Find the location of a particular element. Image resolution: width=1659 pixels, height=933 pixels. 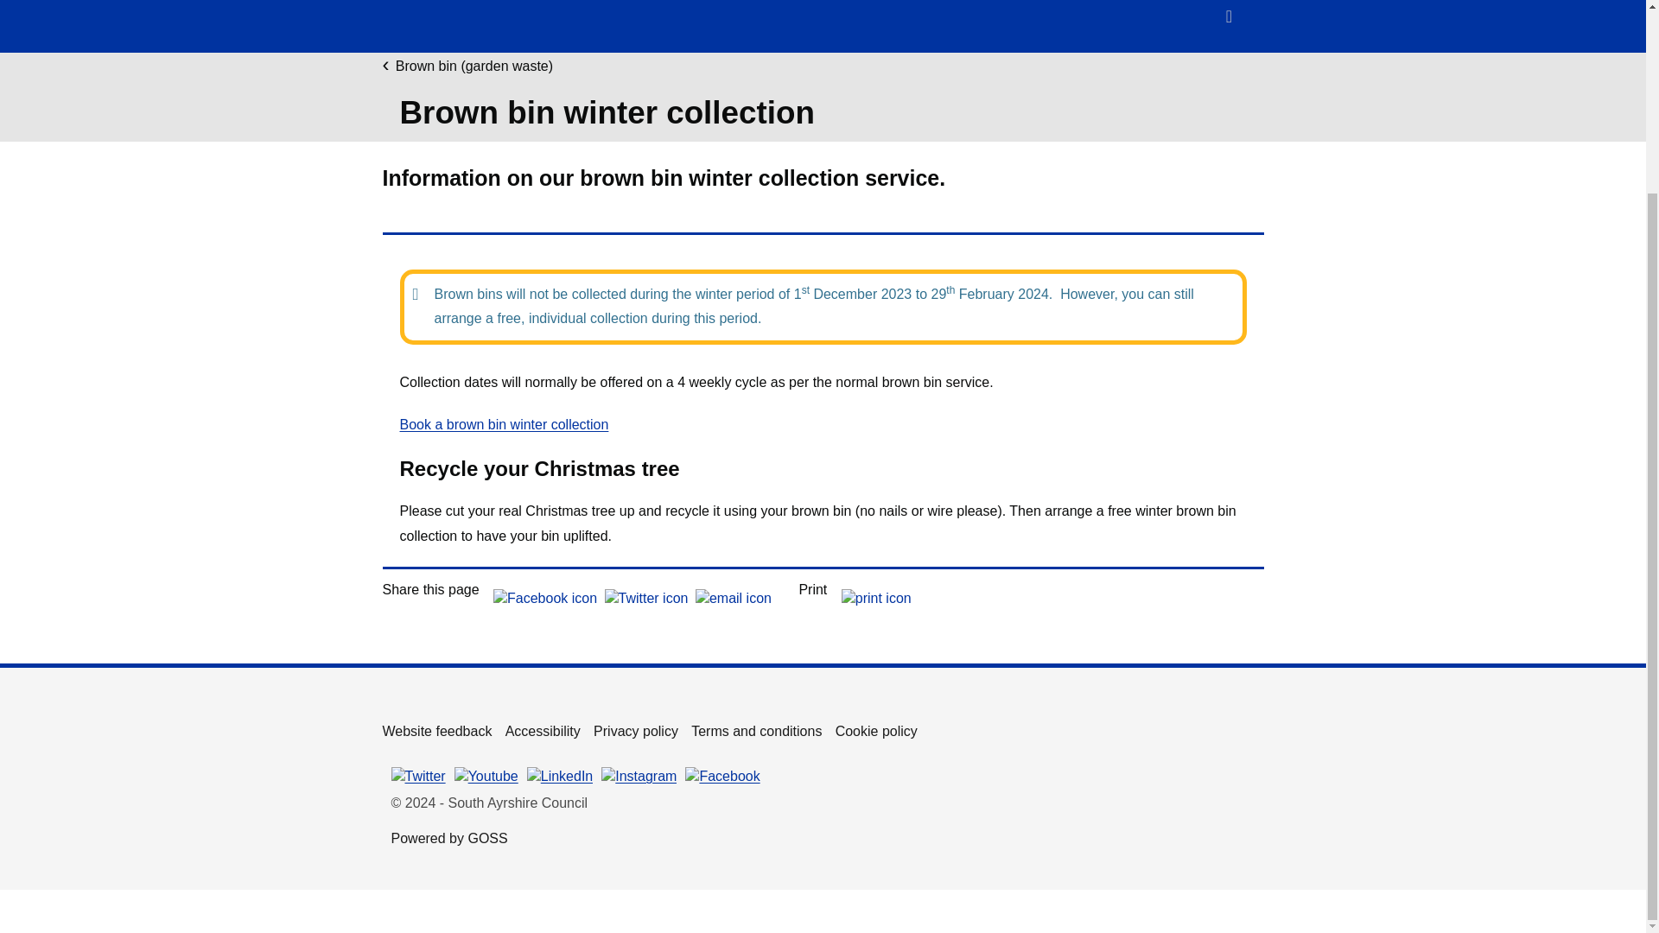

South Ayrshire Council on LinkedIn is located at coordinates (560, 776).